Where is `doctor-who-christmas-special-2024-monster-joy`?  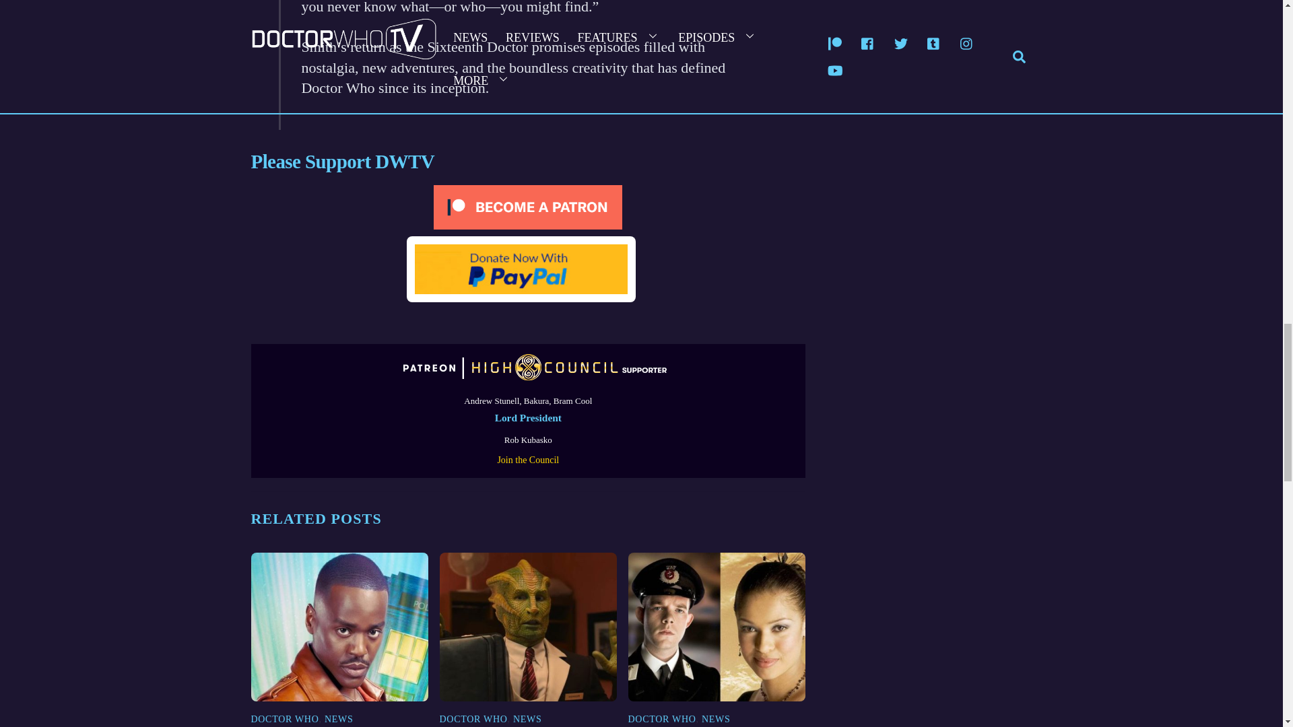 doctor-who-christmas-special-2024-monster-joy is located at coordinates (528, 627).